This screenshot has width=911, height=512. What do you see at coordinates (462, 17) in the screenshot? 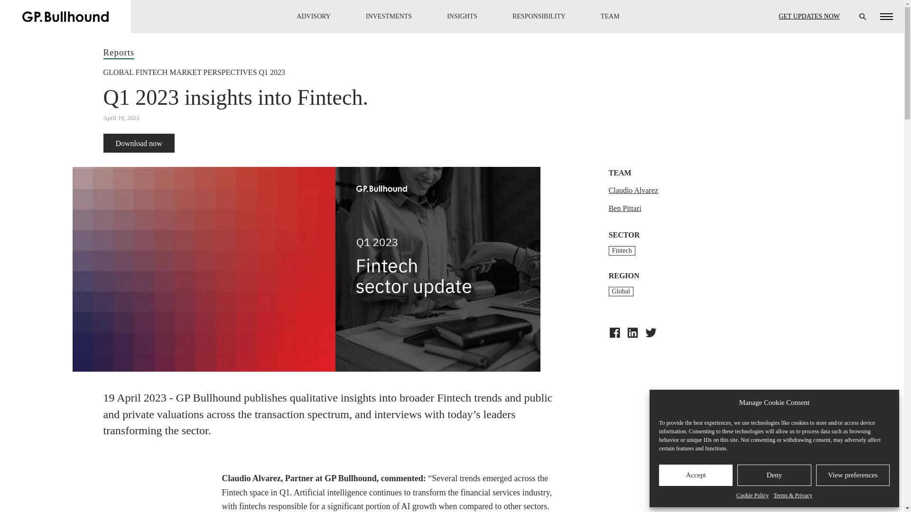
I see `INSIGHTS` at bounding box center [462, 17].